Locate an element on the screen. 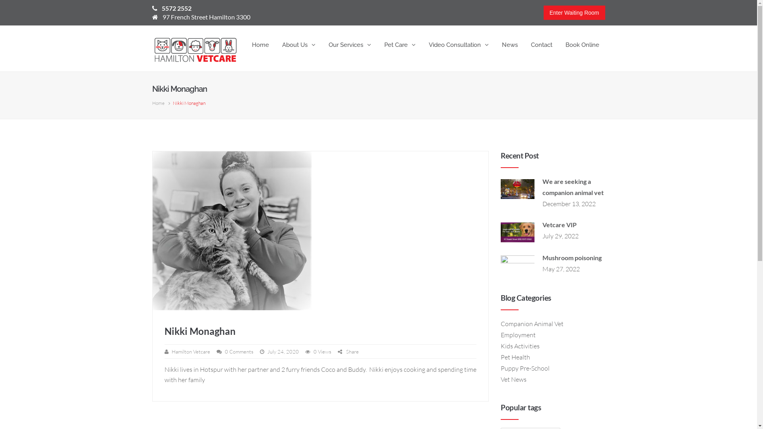  Vet News is located at coordinates (513, 379).